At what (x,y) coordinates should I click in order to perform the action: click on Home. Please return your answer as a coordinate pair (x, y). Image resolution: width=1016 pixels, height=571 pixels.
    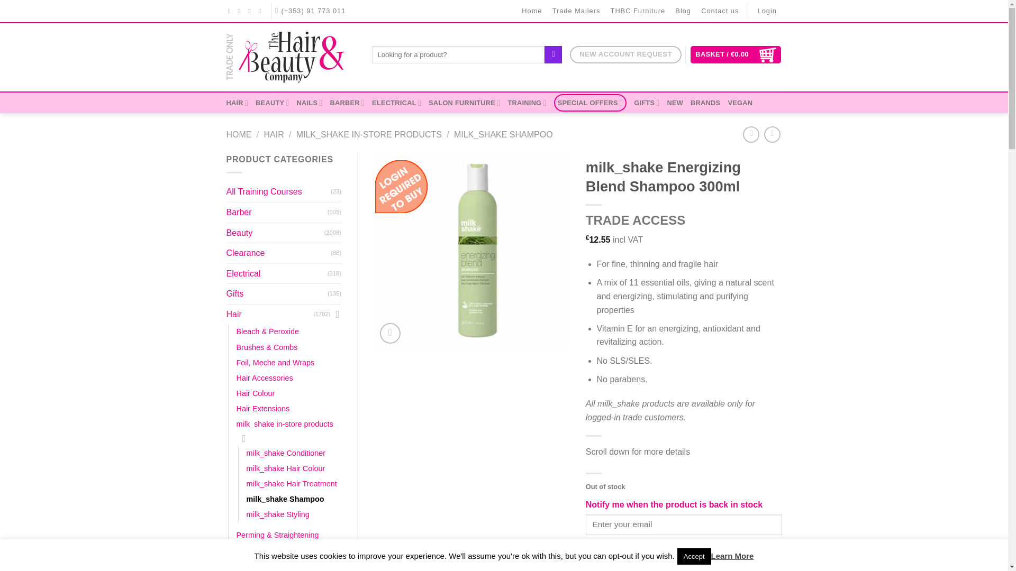
    Looking at the image, I should click on (532, 11).